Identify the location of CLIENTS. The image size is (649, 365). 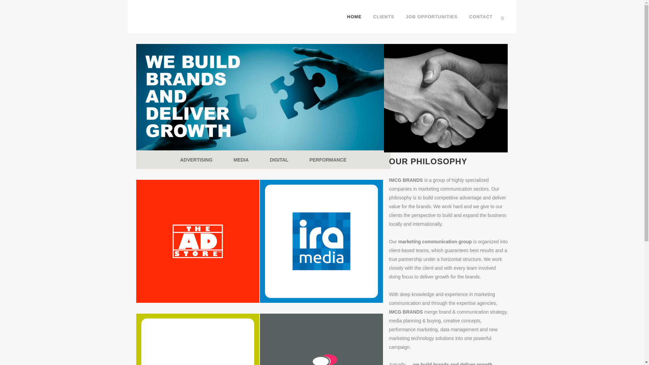
(322, 17).